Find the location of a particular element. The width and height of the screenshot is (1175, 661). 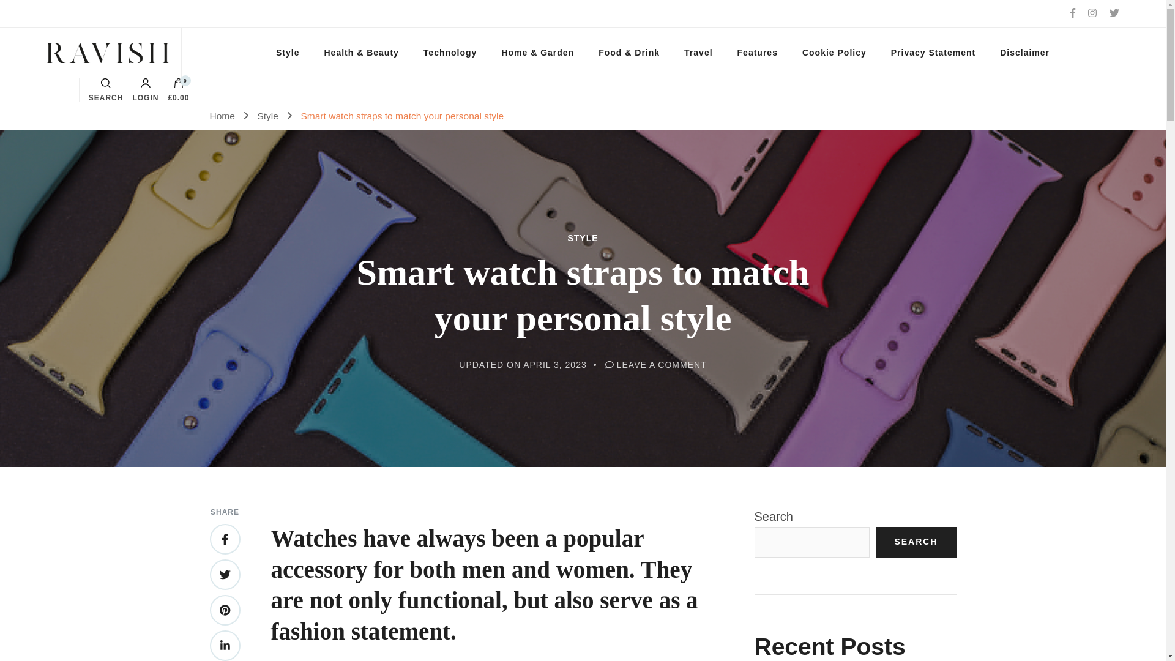

Features is located at coordinates (757, 53).